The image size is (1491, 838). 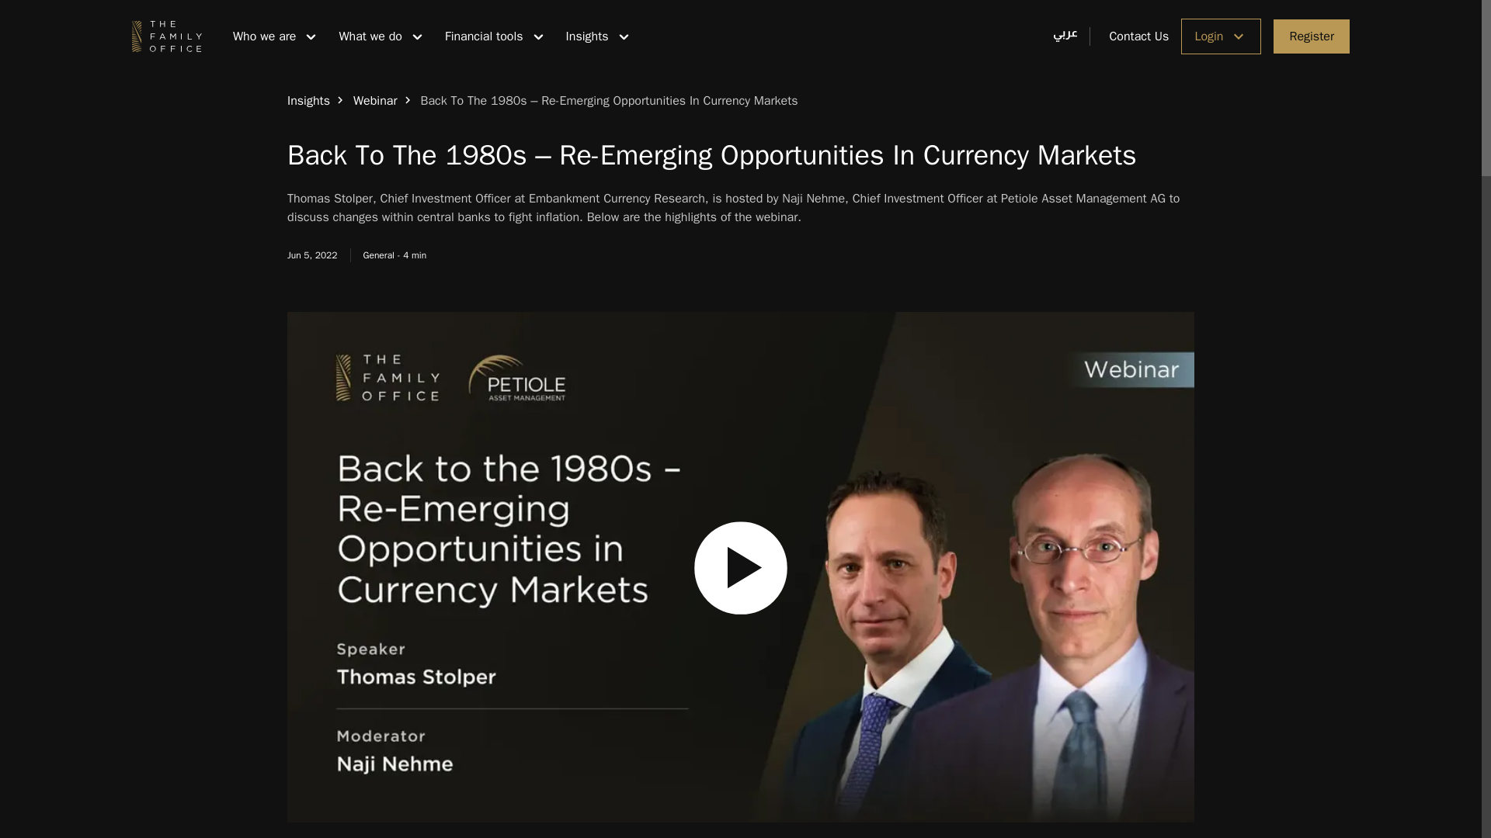 What do you see at coordinates (1129, 36) in the screenshot?
I see `Contact Us` at bounding box center [1129, 36].